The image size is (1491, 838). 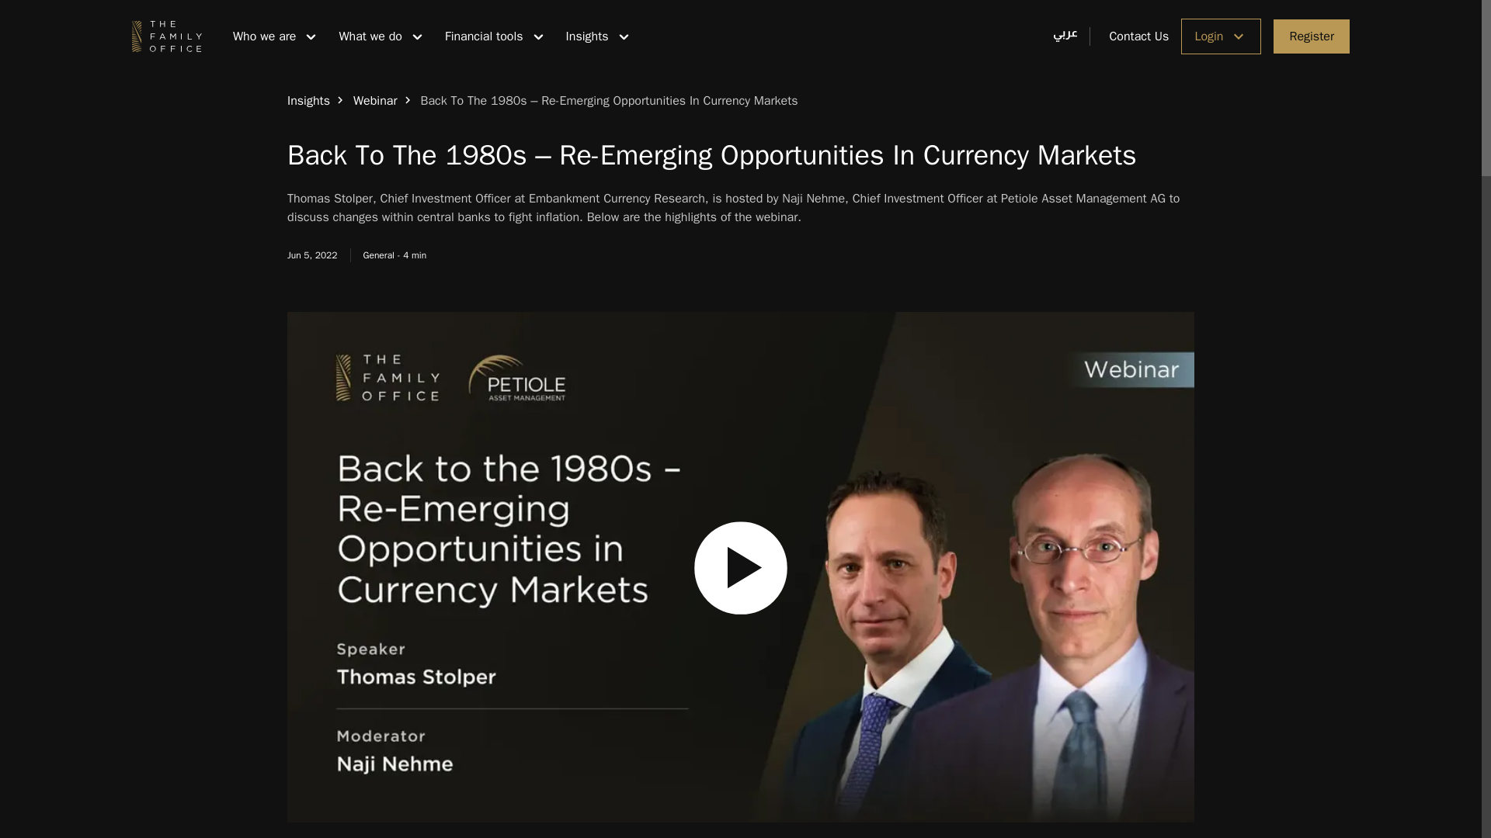 What do you see at coordinates (1129, 36) in the screenshot?
I see `Contact Us` at bounding box center [1129, 36].